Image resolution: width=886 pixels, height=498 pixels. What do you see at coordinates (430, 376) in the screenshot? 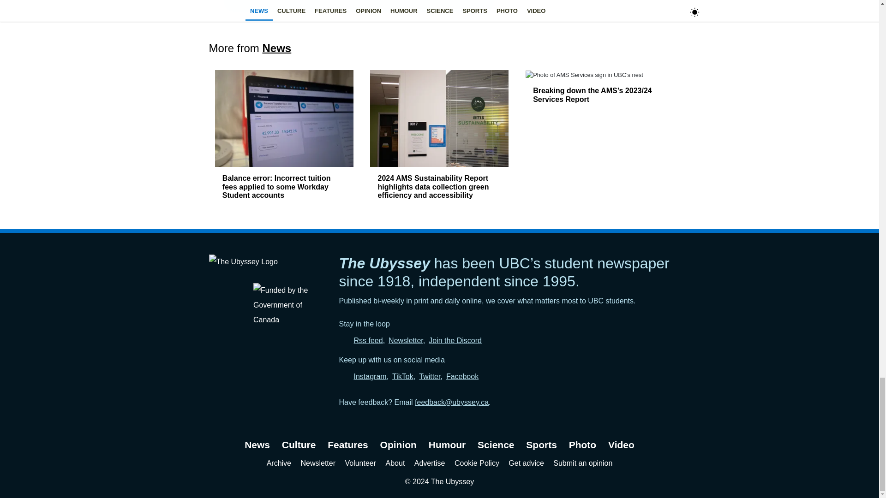
I see `The Ubyssey on Twitter` at bounding box center [430, 376].